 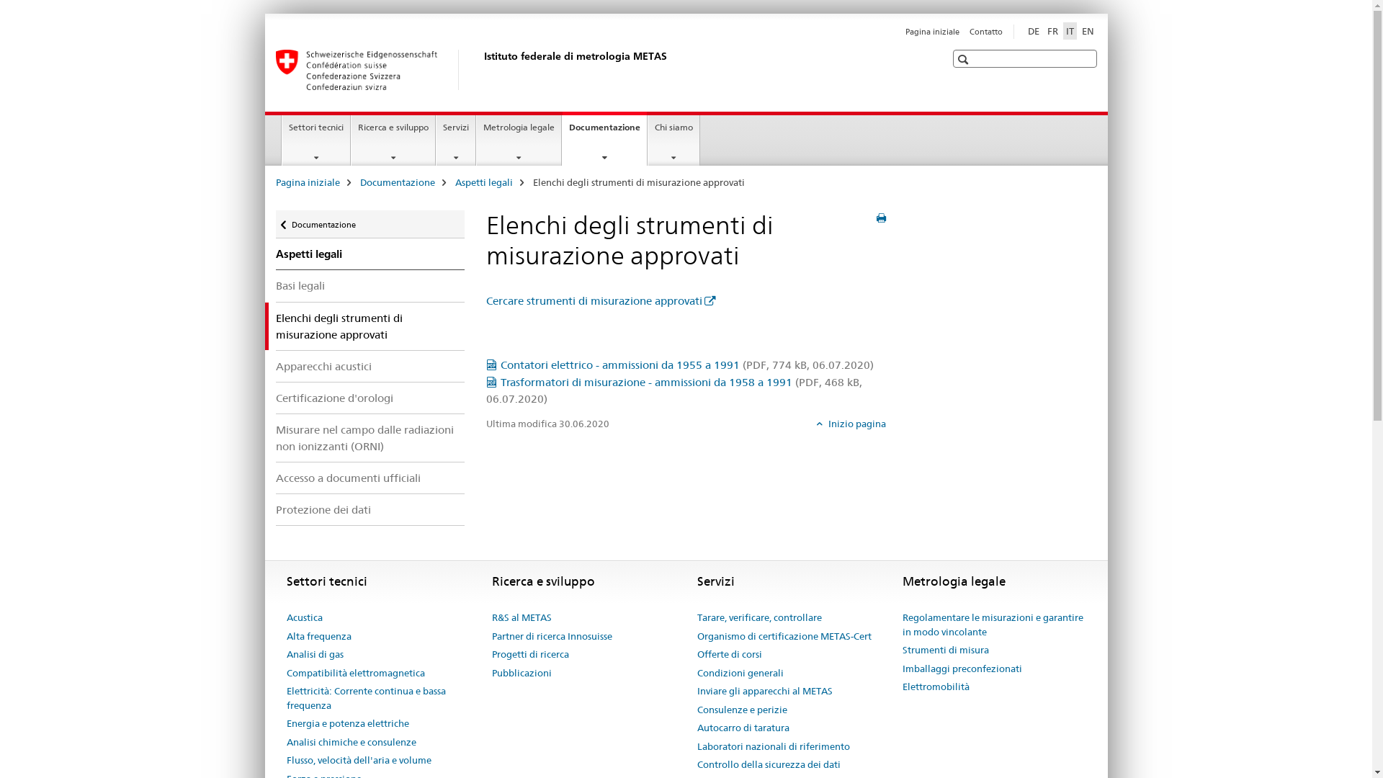 I want to click on Pagina iniziale, so click(x=932, y=32).